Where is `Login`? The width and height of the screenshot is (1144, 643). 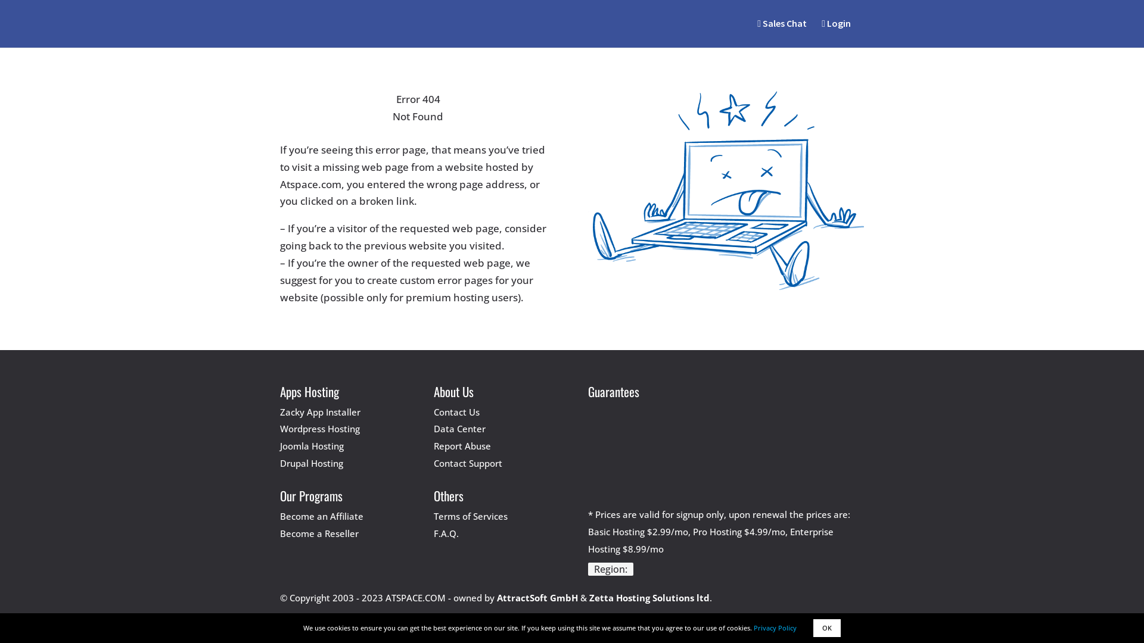
Login is located at coordinates (837, 33).